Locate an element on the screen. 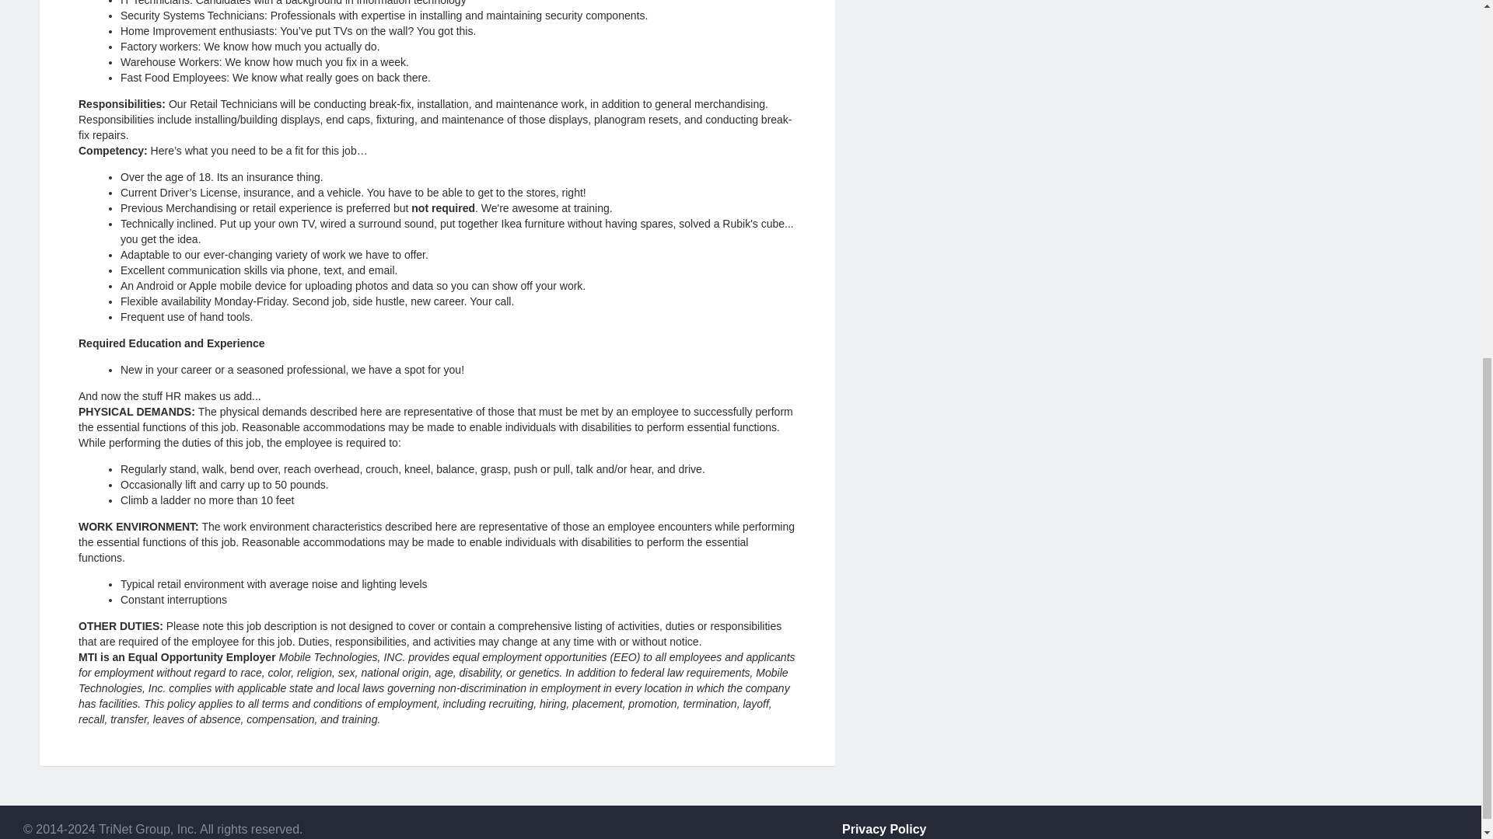 This screenshot has width=1493, height=839. Privacy Policy is located at coordinates (884, 829).